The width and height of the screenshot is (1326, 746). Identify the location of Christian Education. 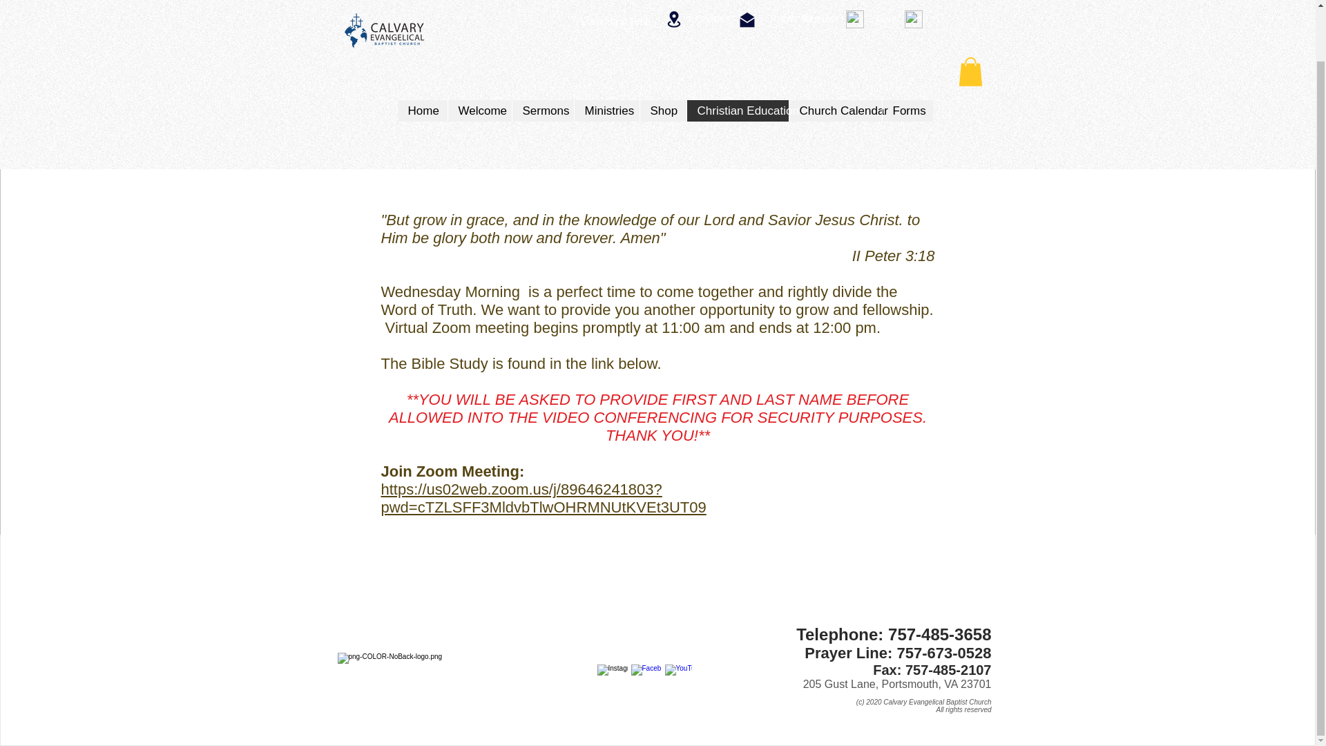
(738, 54).